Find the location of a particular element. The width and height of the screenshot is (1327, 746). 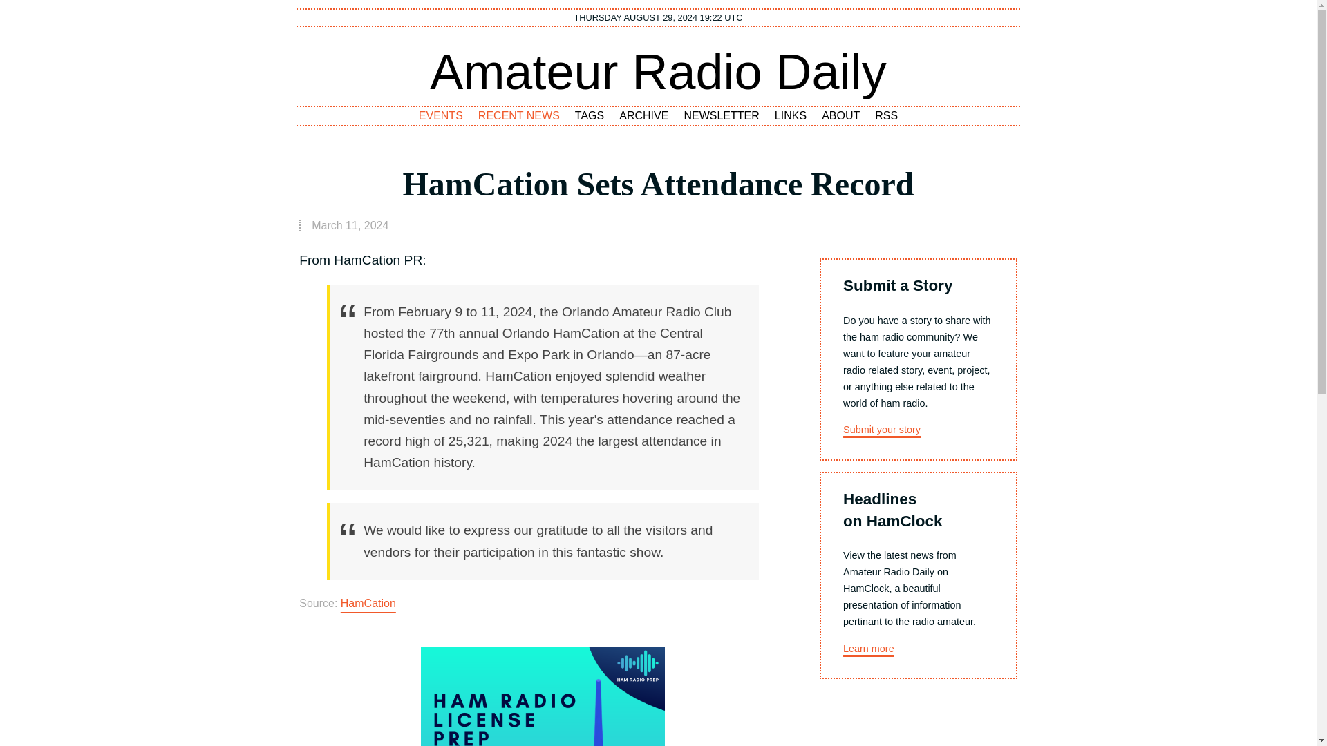

RSS feed is located at coordinates (887, 115).